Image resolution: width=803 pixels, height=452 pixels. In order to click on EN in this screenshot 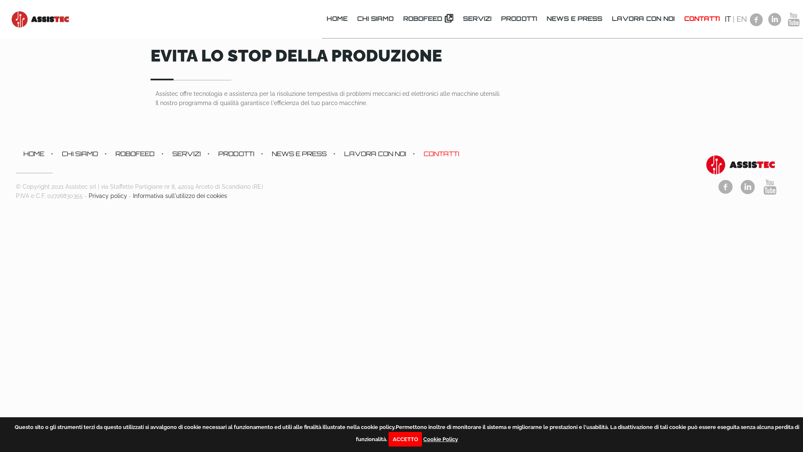, I will do `click(742, 19)`.